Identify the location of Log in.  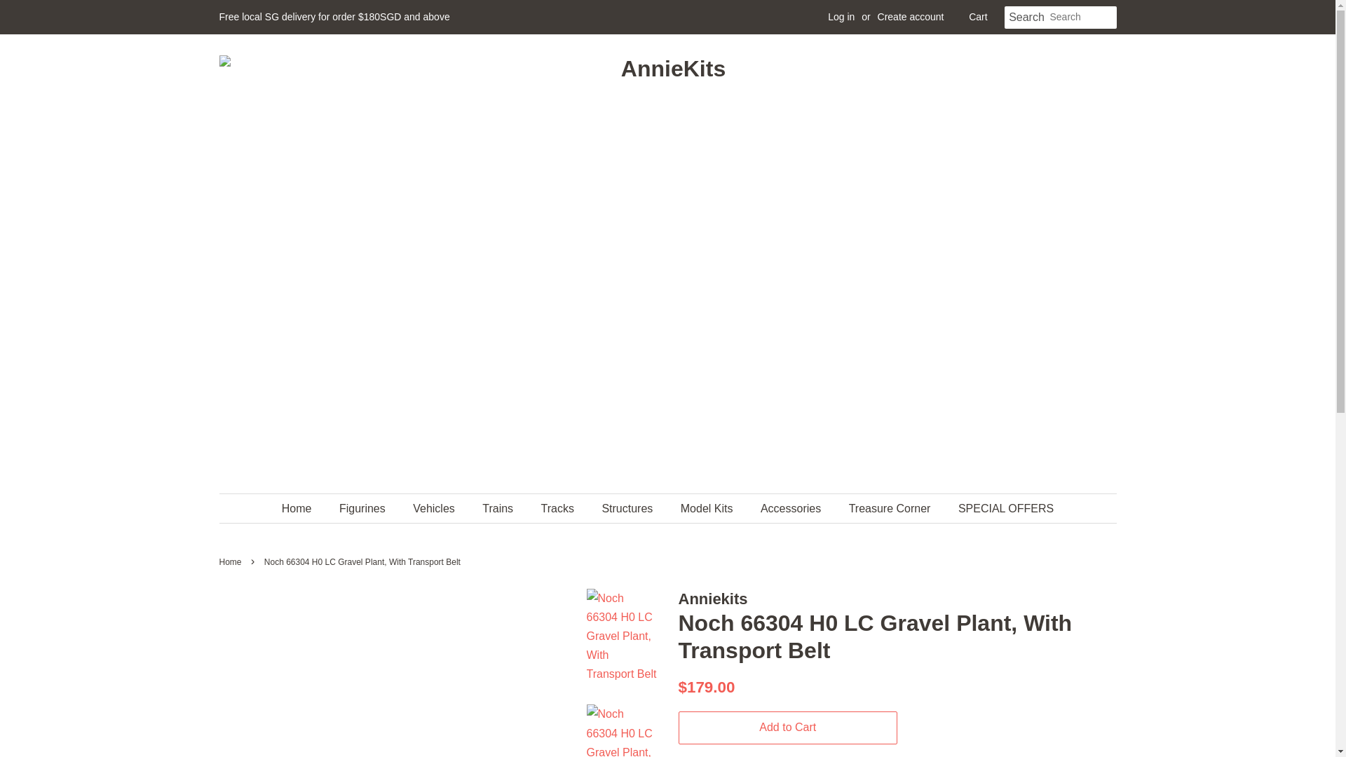
(841, 17).